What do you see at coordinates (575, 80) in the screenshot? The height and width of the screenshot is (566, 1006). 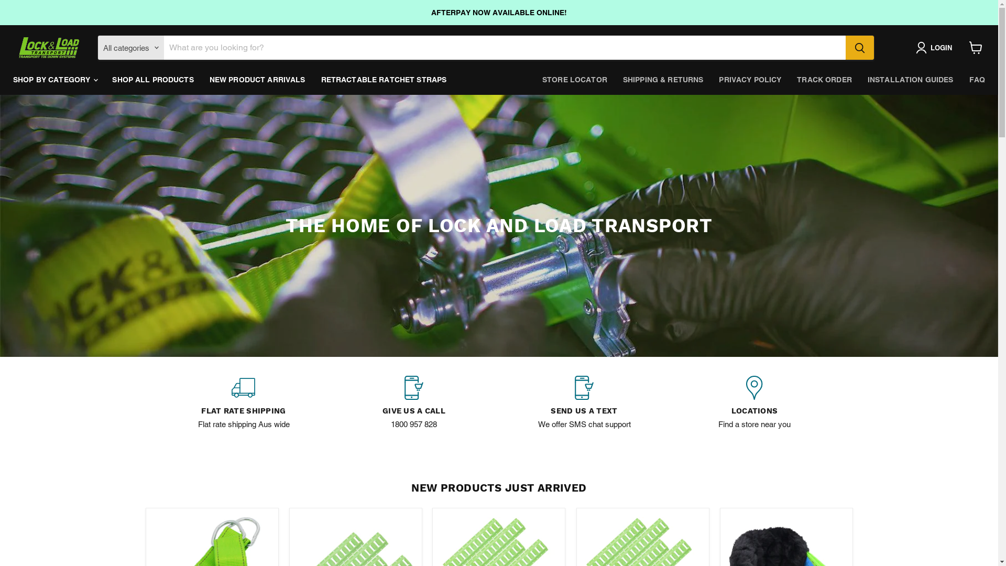 I see `STORE LOCATOR` at bounding box center [575, 80].